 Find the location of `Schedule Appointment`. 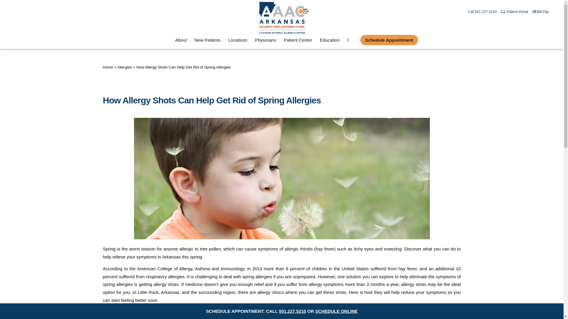

Schedule Appointment is located at coordinates (389, 41).